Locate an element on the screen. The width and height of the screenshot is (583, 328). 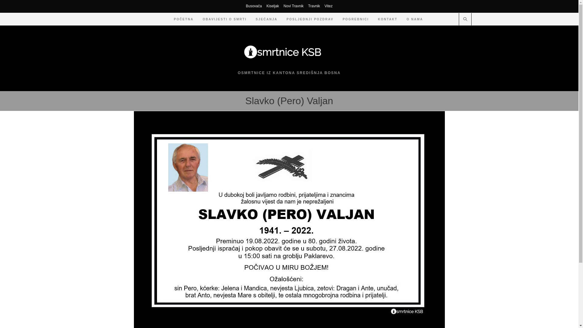
OBAVIJESTI O SMRTI is located at coordinates (225, 19).